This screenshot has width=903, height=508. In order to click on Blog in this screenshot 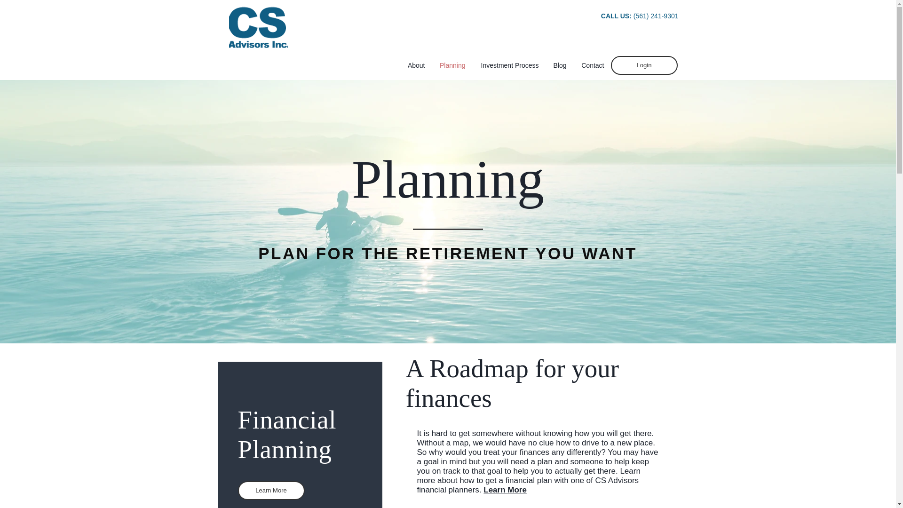, I will do `click(559, 65)`.